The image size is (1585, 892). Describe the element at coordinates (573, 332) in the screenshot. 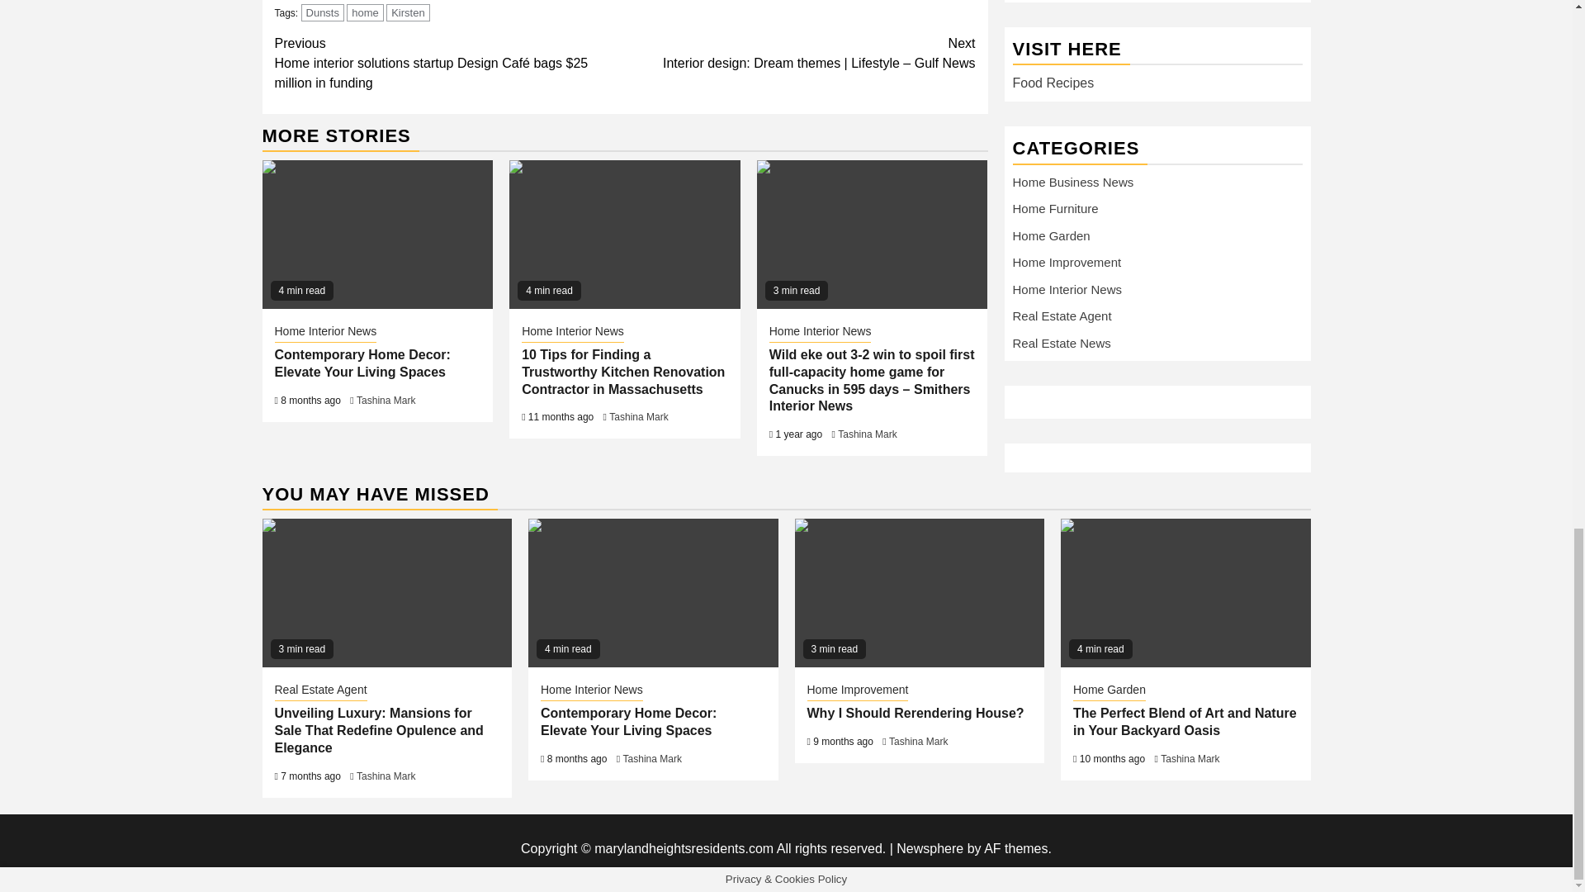

I see `Home Interior News` at that location.